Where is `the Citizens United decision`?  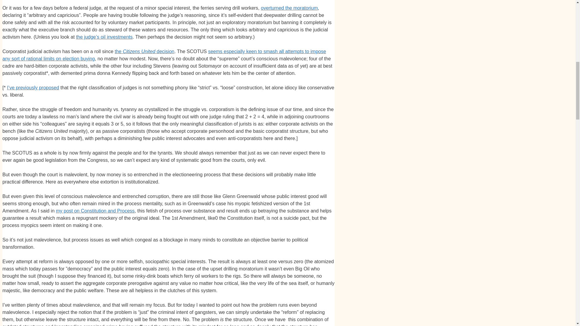 the Citizens United decision is located at coordinates (144, 51).